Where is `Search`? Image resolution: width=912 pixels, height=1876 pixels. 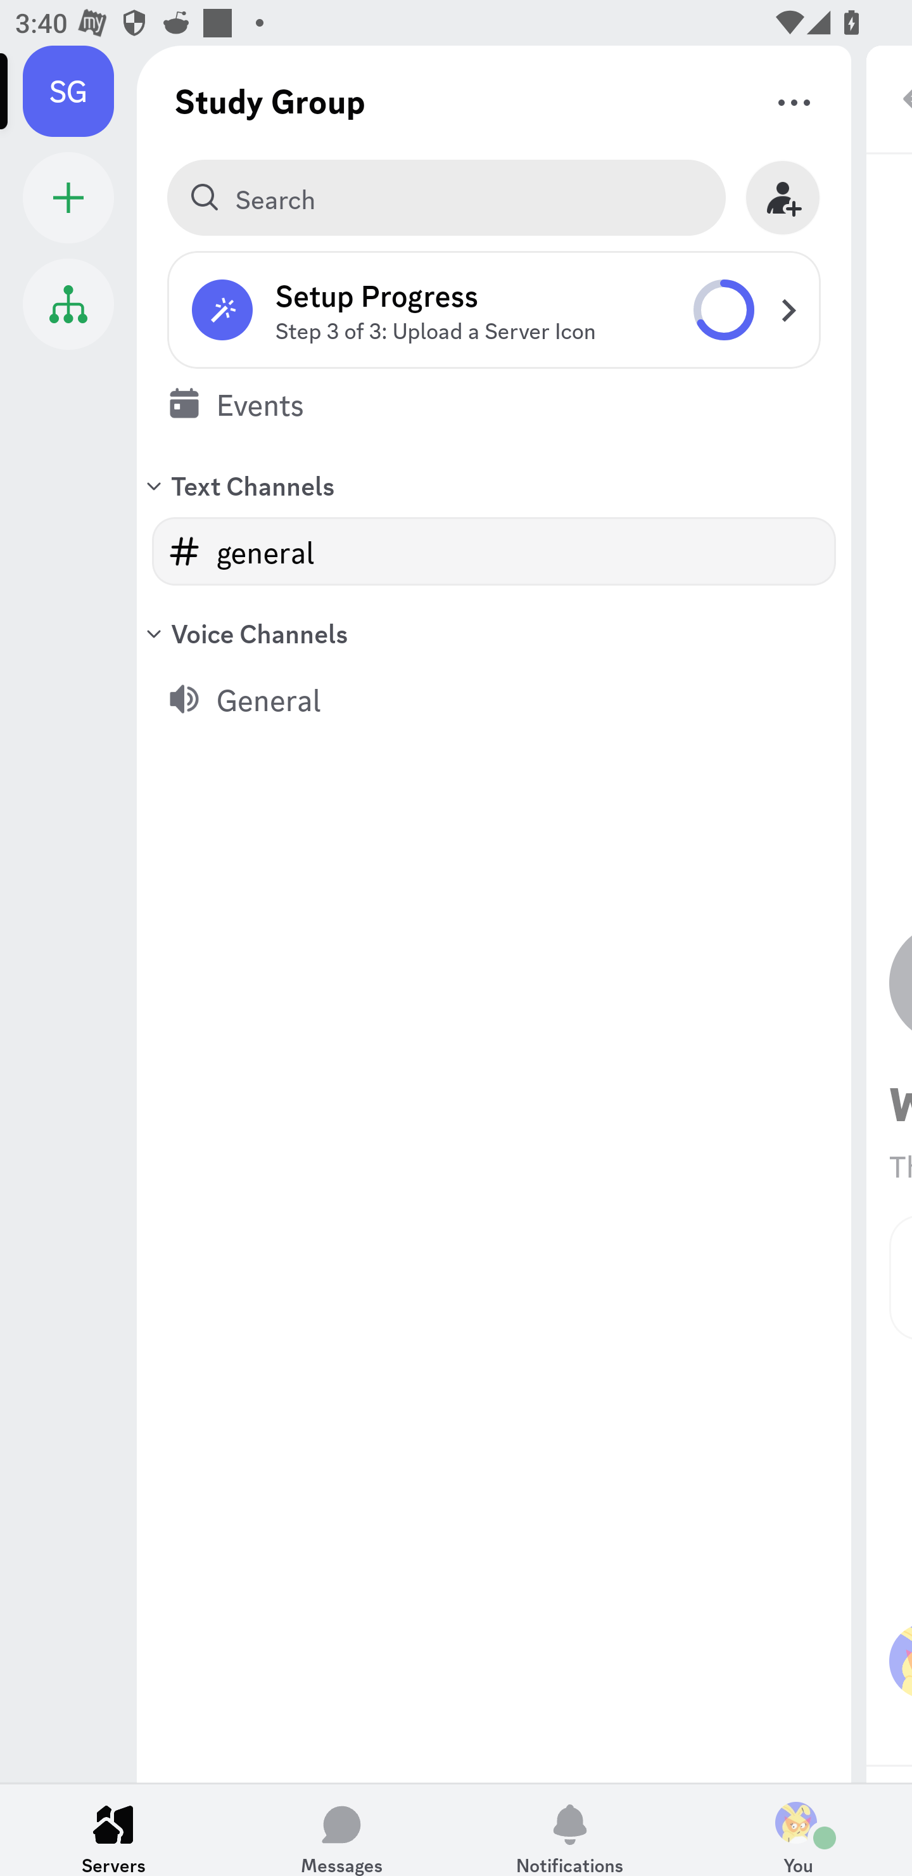
Search is located at coordinates (446, 198).